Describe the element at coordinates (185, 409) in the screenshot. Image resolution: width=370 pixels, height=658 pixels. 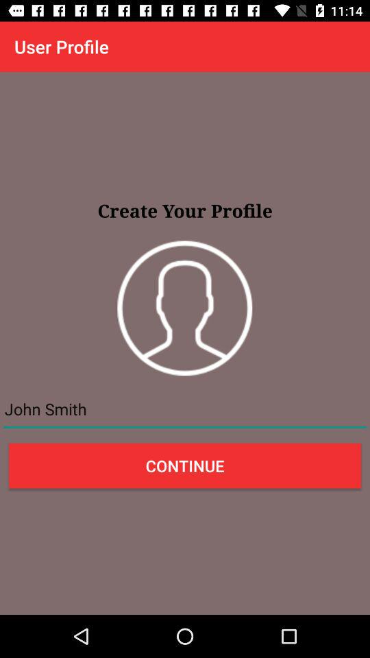
I see `jump to john smith` at that location.